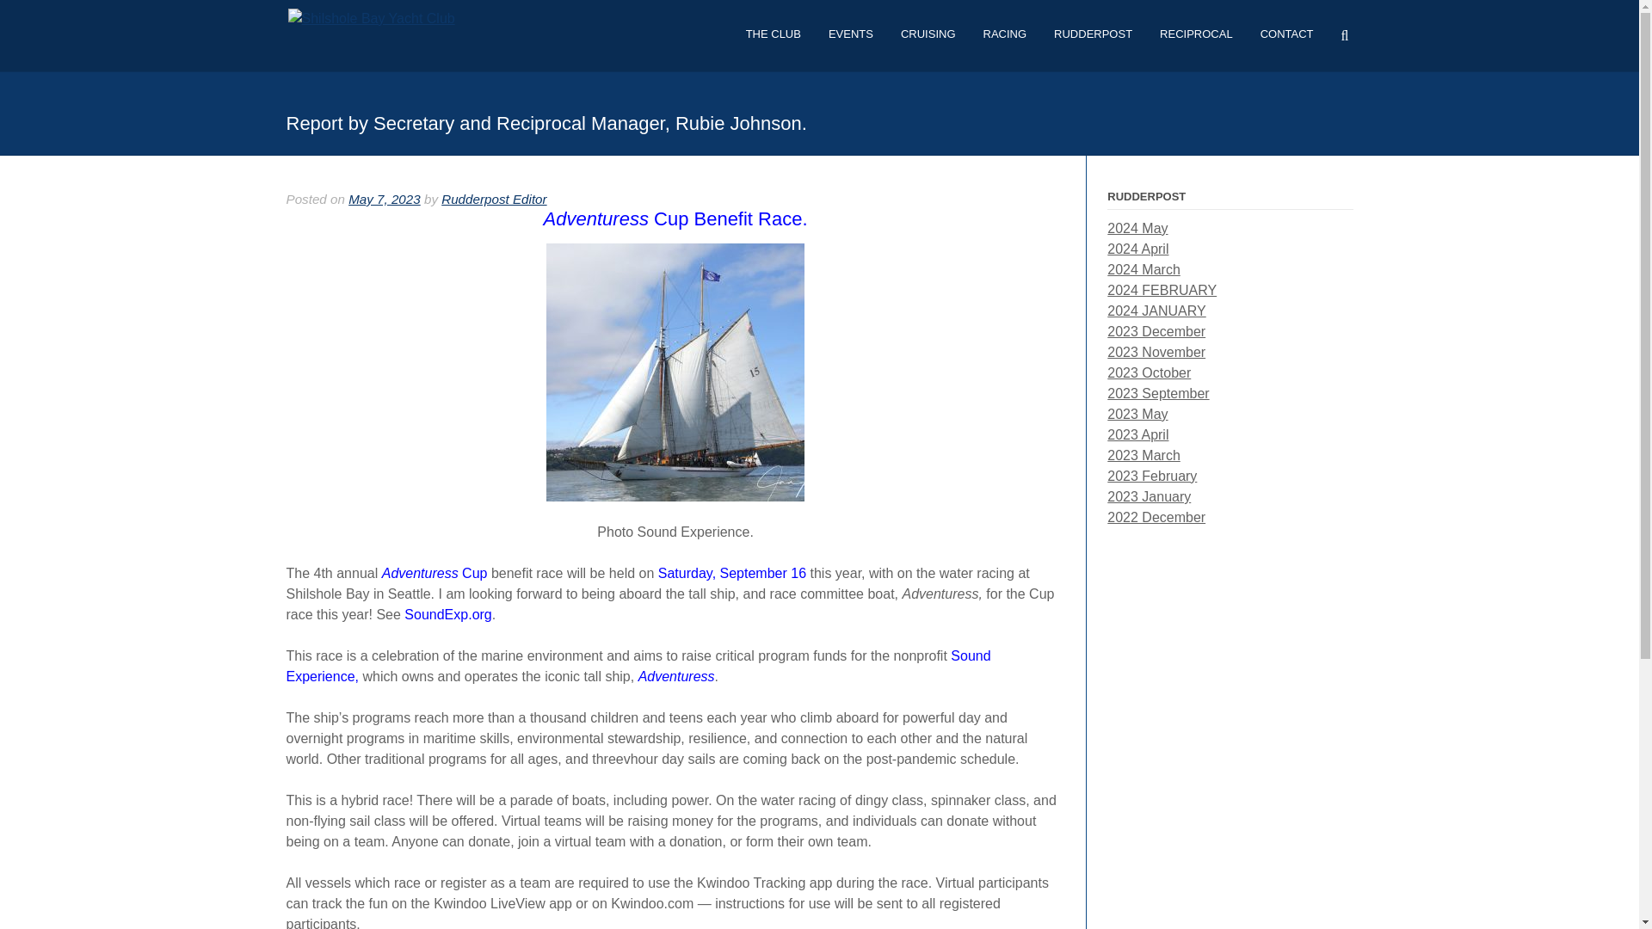  I want to click on 2024 March, so click(1143, 268).